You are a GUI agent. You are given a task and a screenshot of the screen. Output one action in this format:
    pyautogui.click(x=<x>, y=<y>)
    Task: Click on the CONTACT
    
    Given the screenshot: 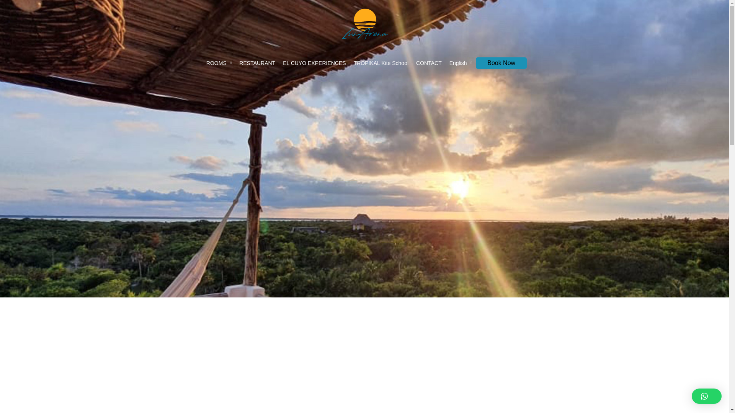 What is the action you would take?
    pyautogui.click(x=429, y=63)
    